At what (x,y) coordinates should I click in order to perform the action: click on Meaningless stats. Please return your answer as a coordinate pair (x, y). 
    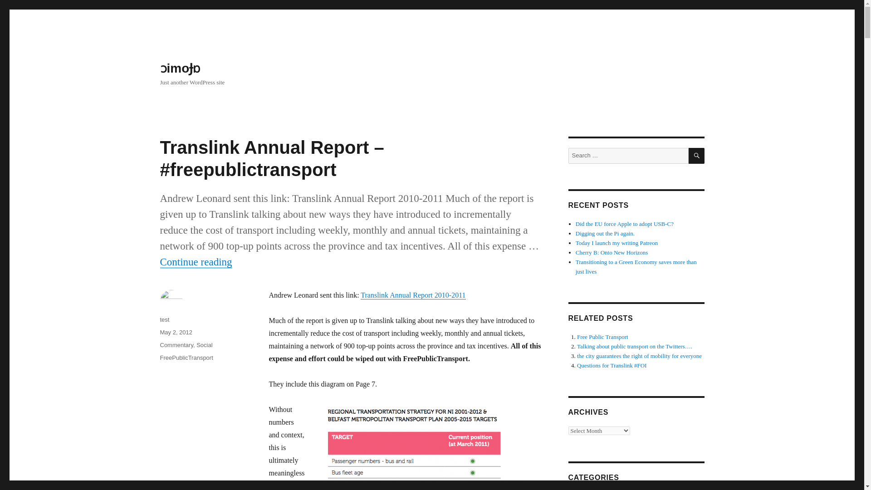
    Looking at the image, I should click on (430, 448).